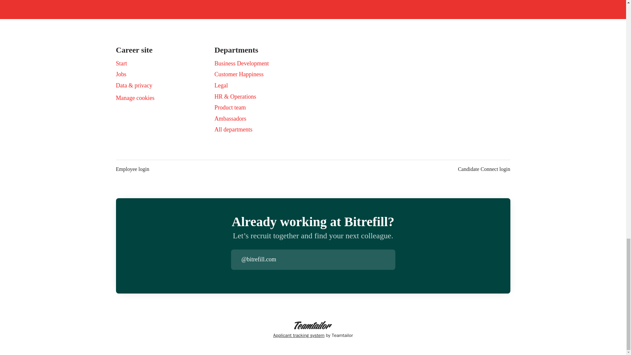  I want to click on Legal, so click(221, 85).